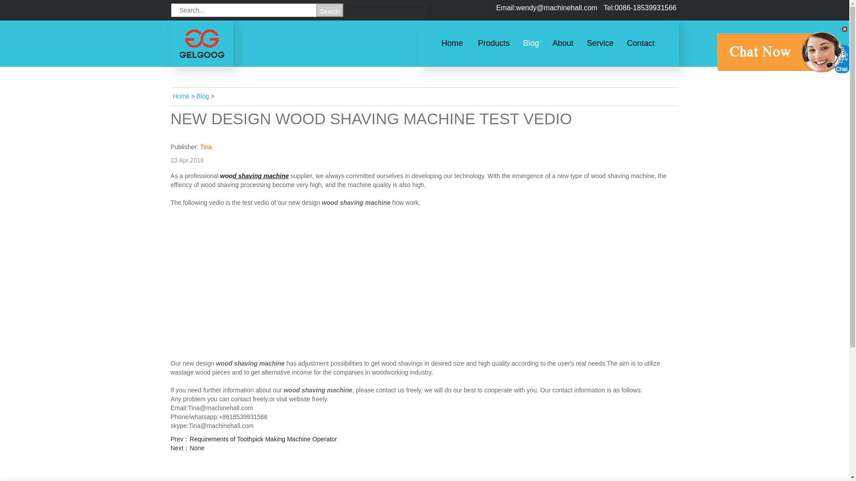  Describe the element at coordinates (640, 43) in the screenshot. I see `Contact` at that location.